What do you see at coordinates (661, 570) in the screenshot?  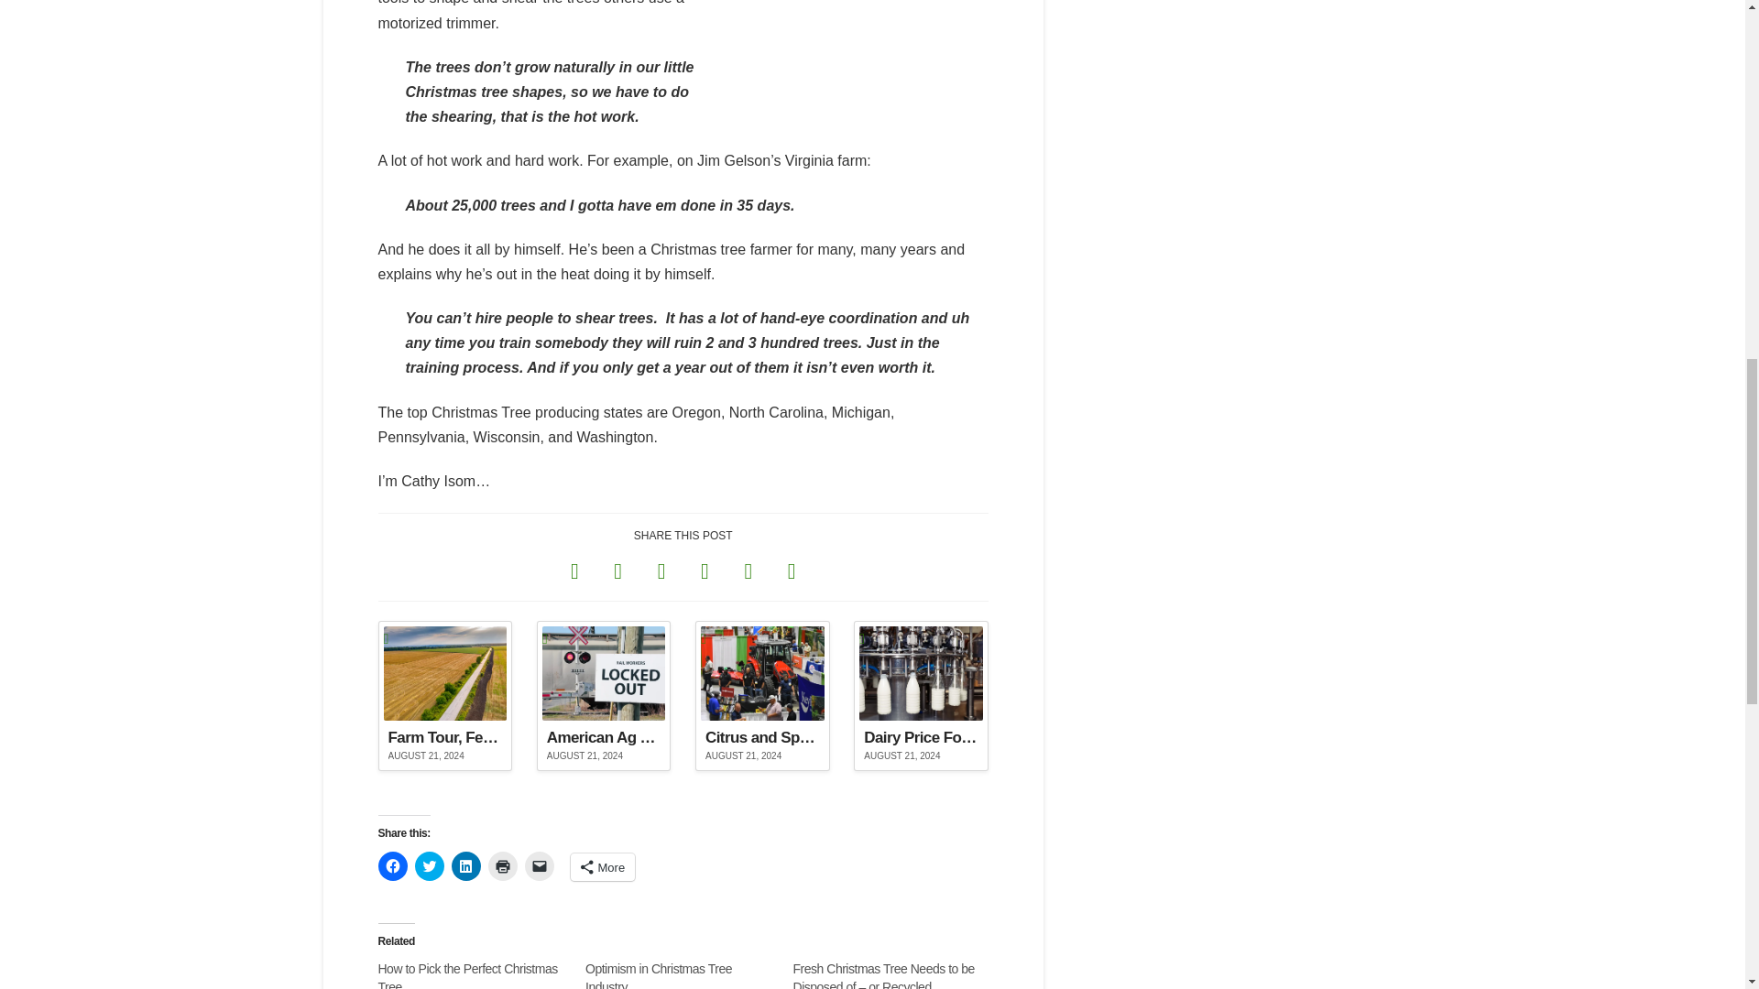 I see `Share on LinkedIn` at bounding box center [661, 570].